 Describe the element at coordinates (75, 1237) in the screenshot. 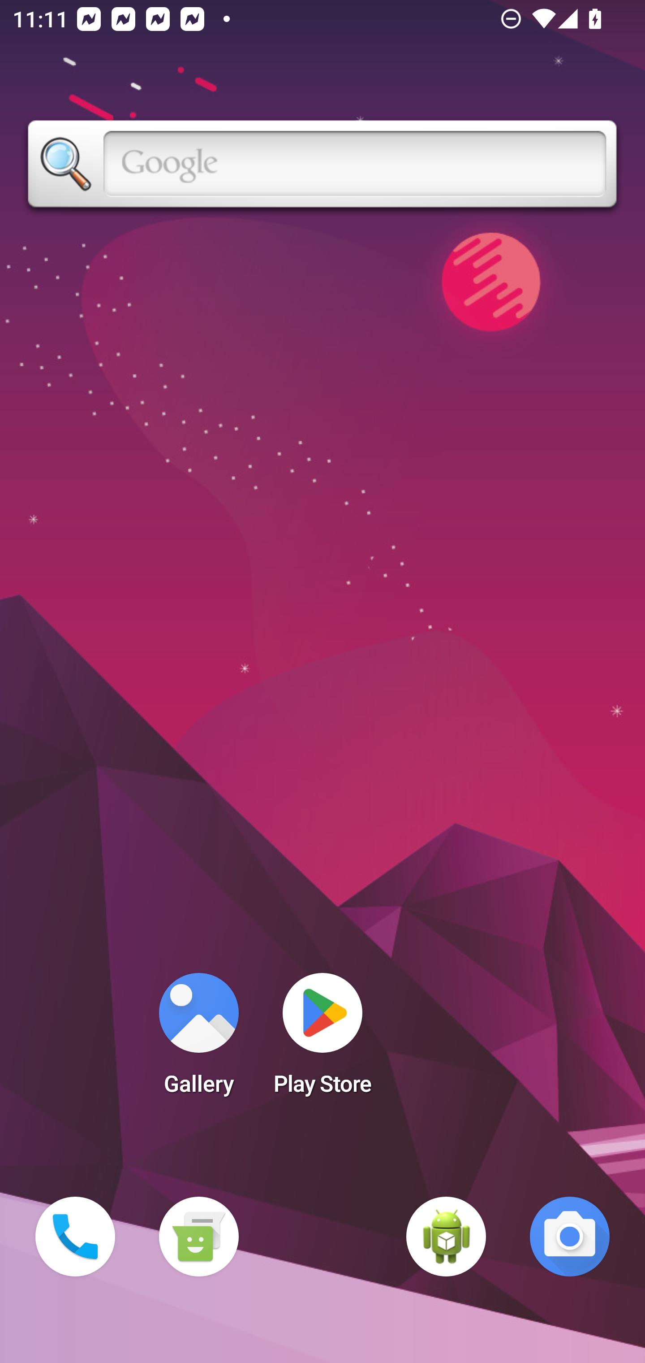

I see `Phone` at that location.